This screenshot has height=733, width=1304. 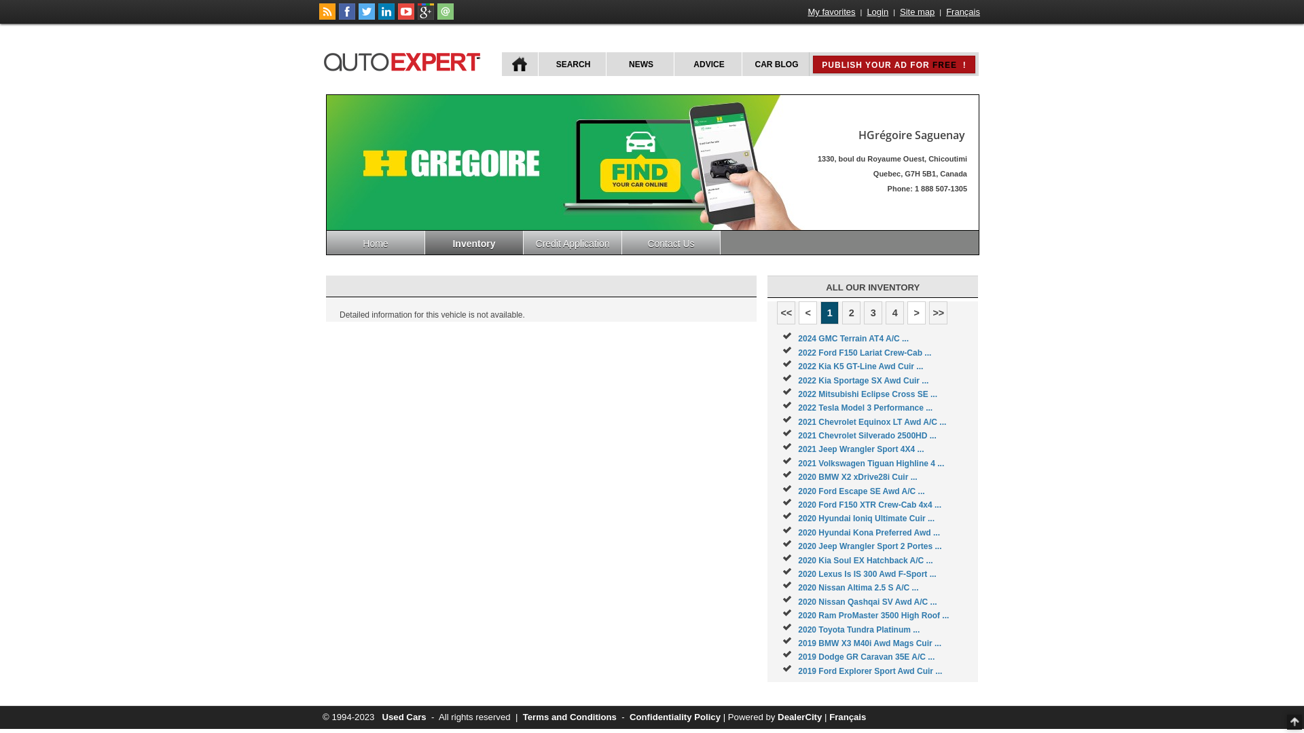 I want to click on 2020 Jeep Wrangler Sport 2 Portes ..., so click(x=869, y=546).